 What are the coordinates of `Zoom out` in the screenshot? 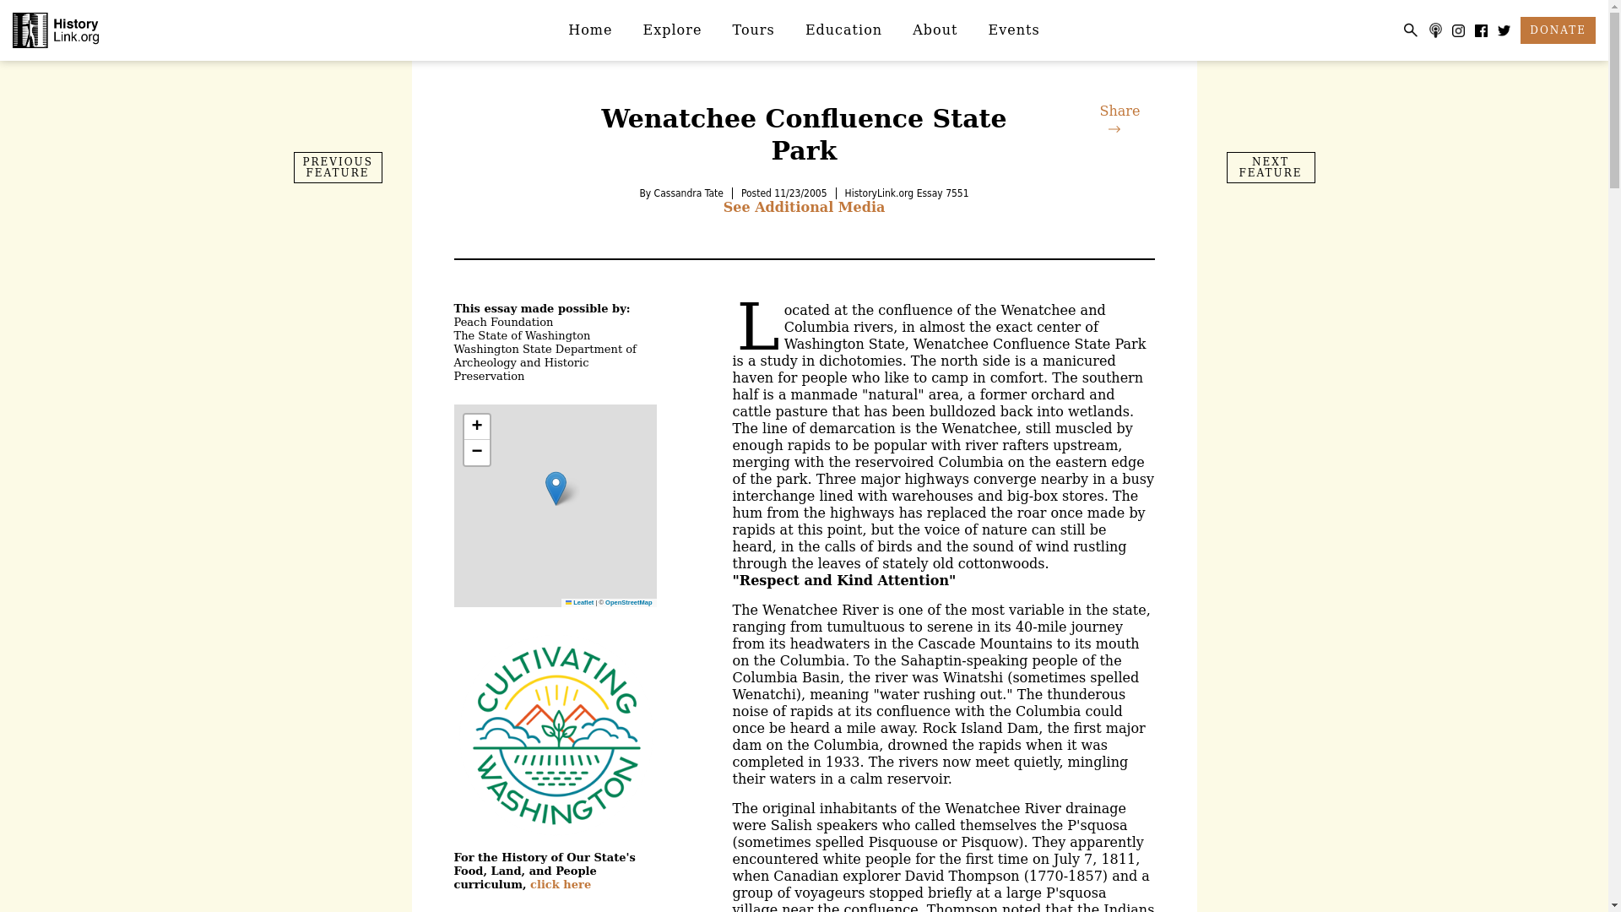 It's located at (476, 452).